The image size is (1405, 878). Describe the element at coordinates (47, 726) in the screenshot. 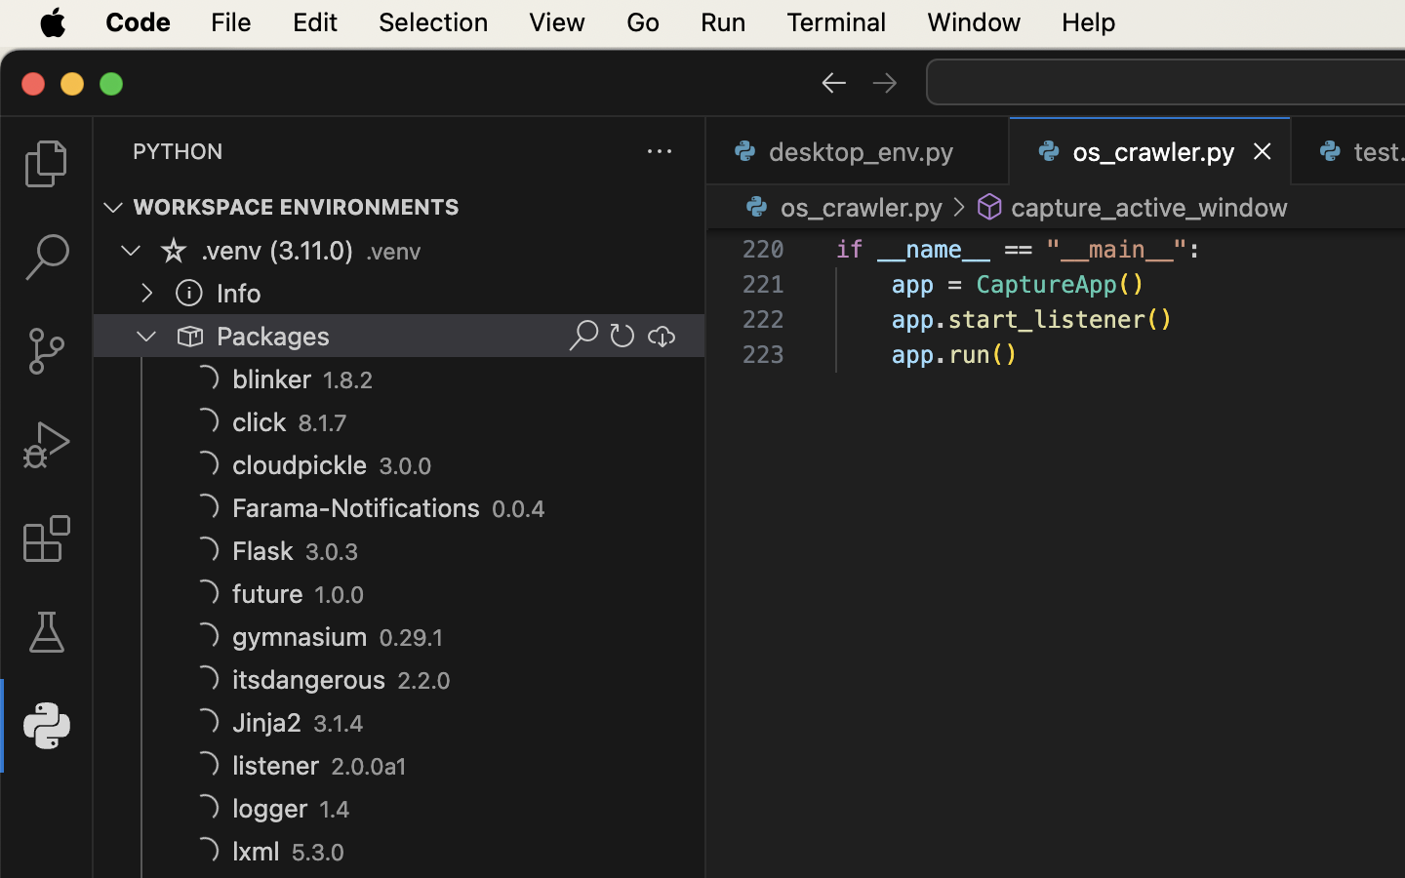

I see `1` at that location.